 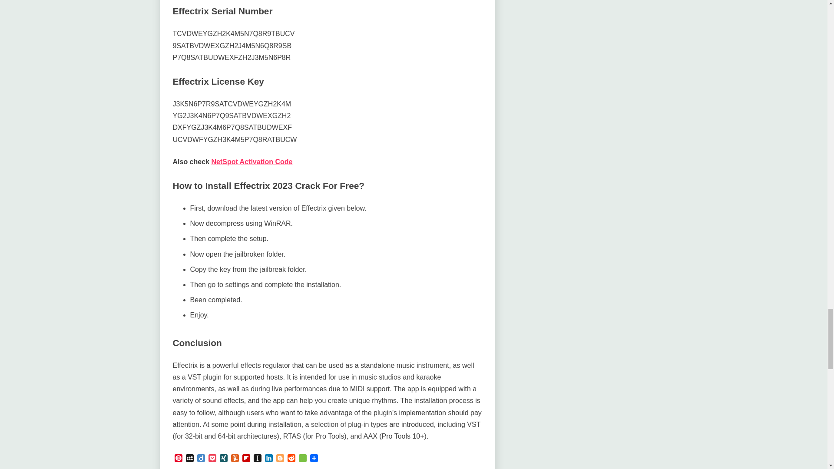 What do you see at coordinates (189, 459) in the screenshot?
I see `MySpace` at bounding box center [189, 459].